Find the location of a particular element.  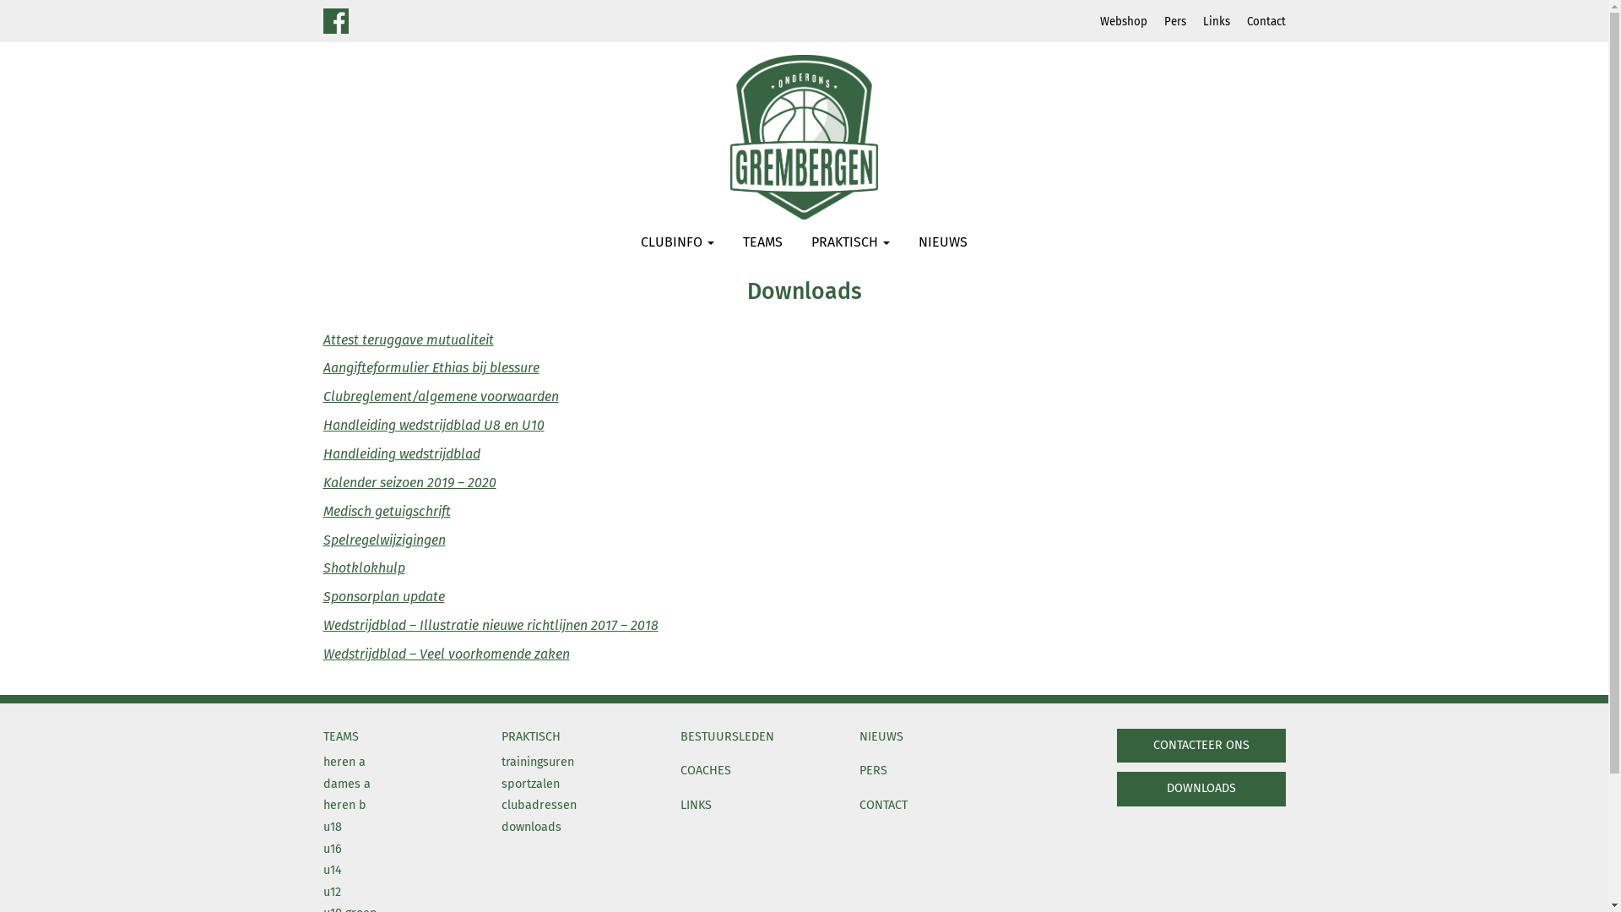

Shotklokhulp is located at coordinates (363, 567).